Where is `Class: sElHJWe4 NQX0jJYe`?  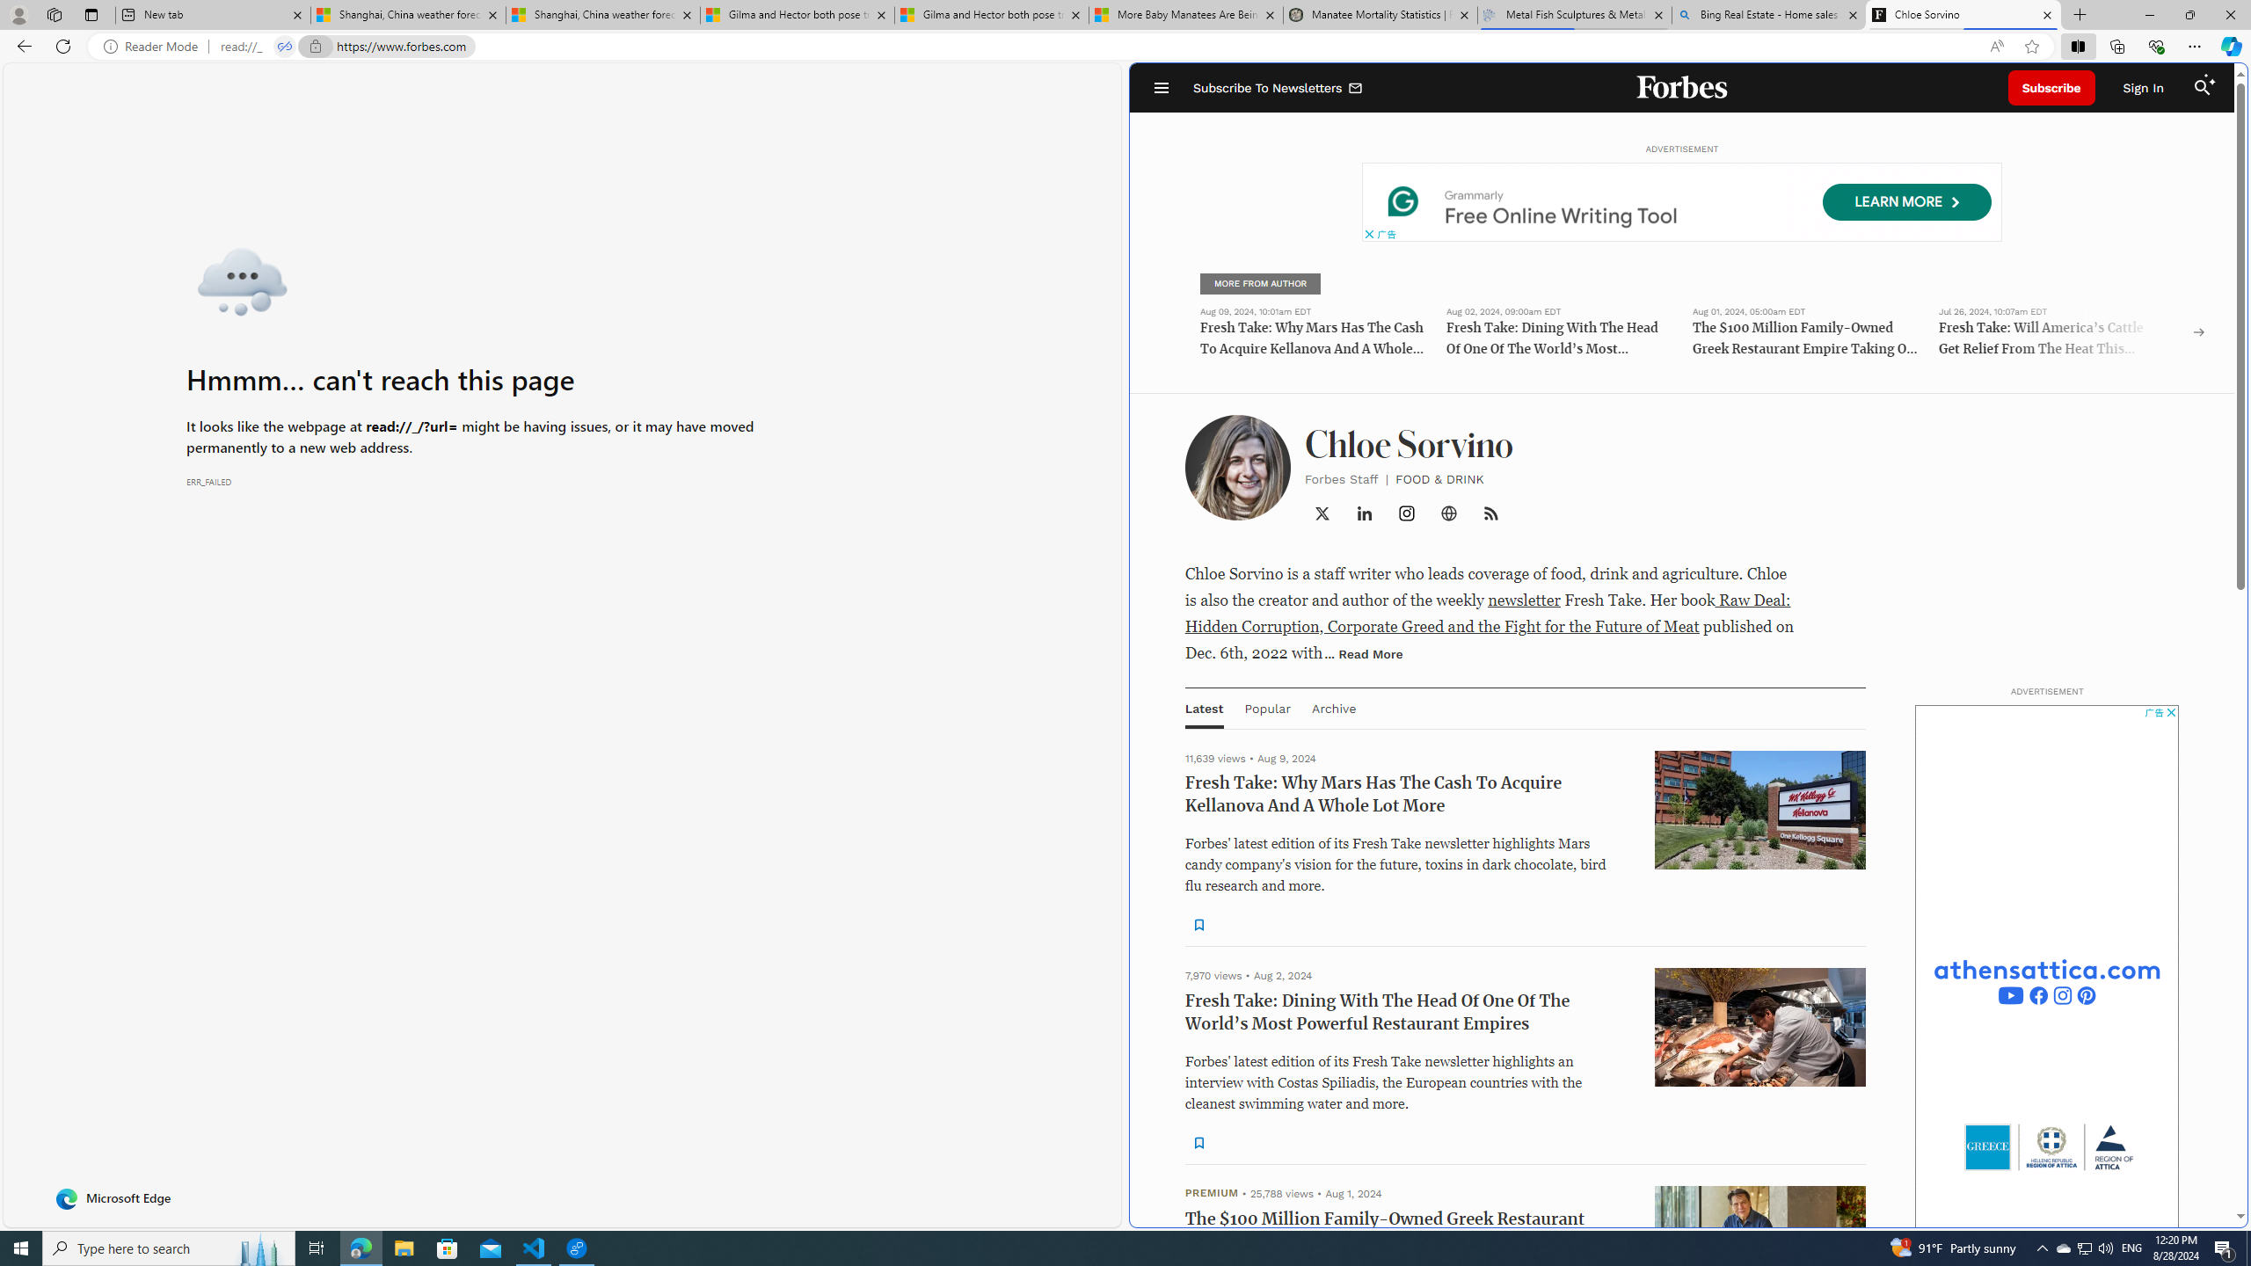
Class: sElHJWe4 NQX0jJYe is located at coordinates (1198, 1143).